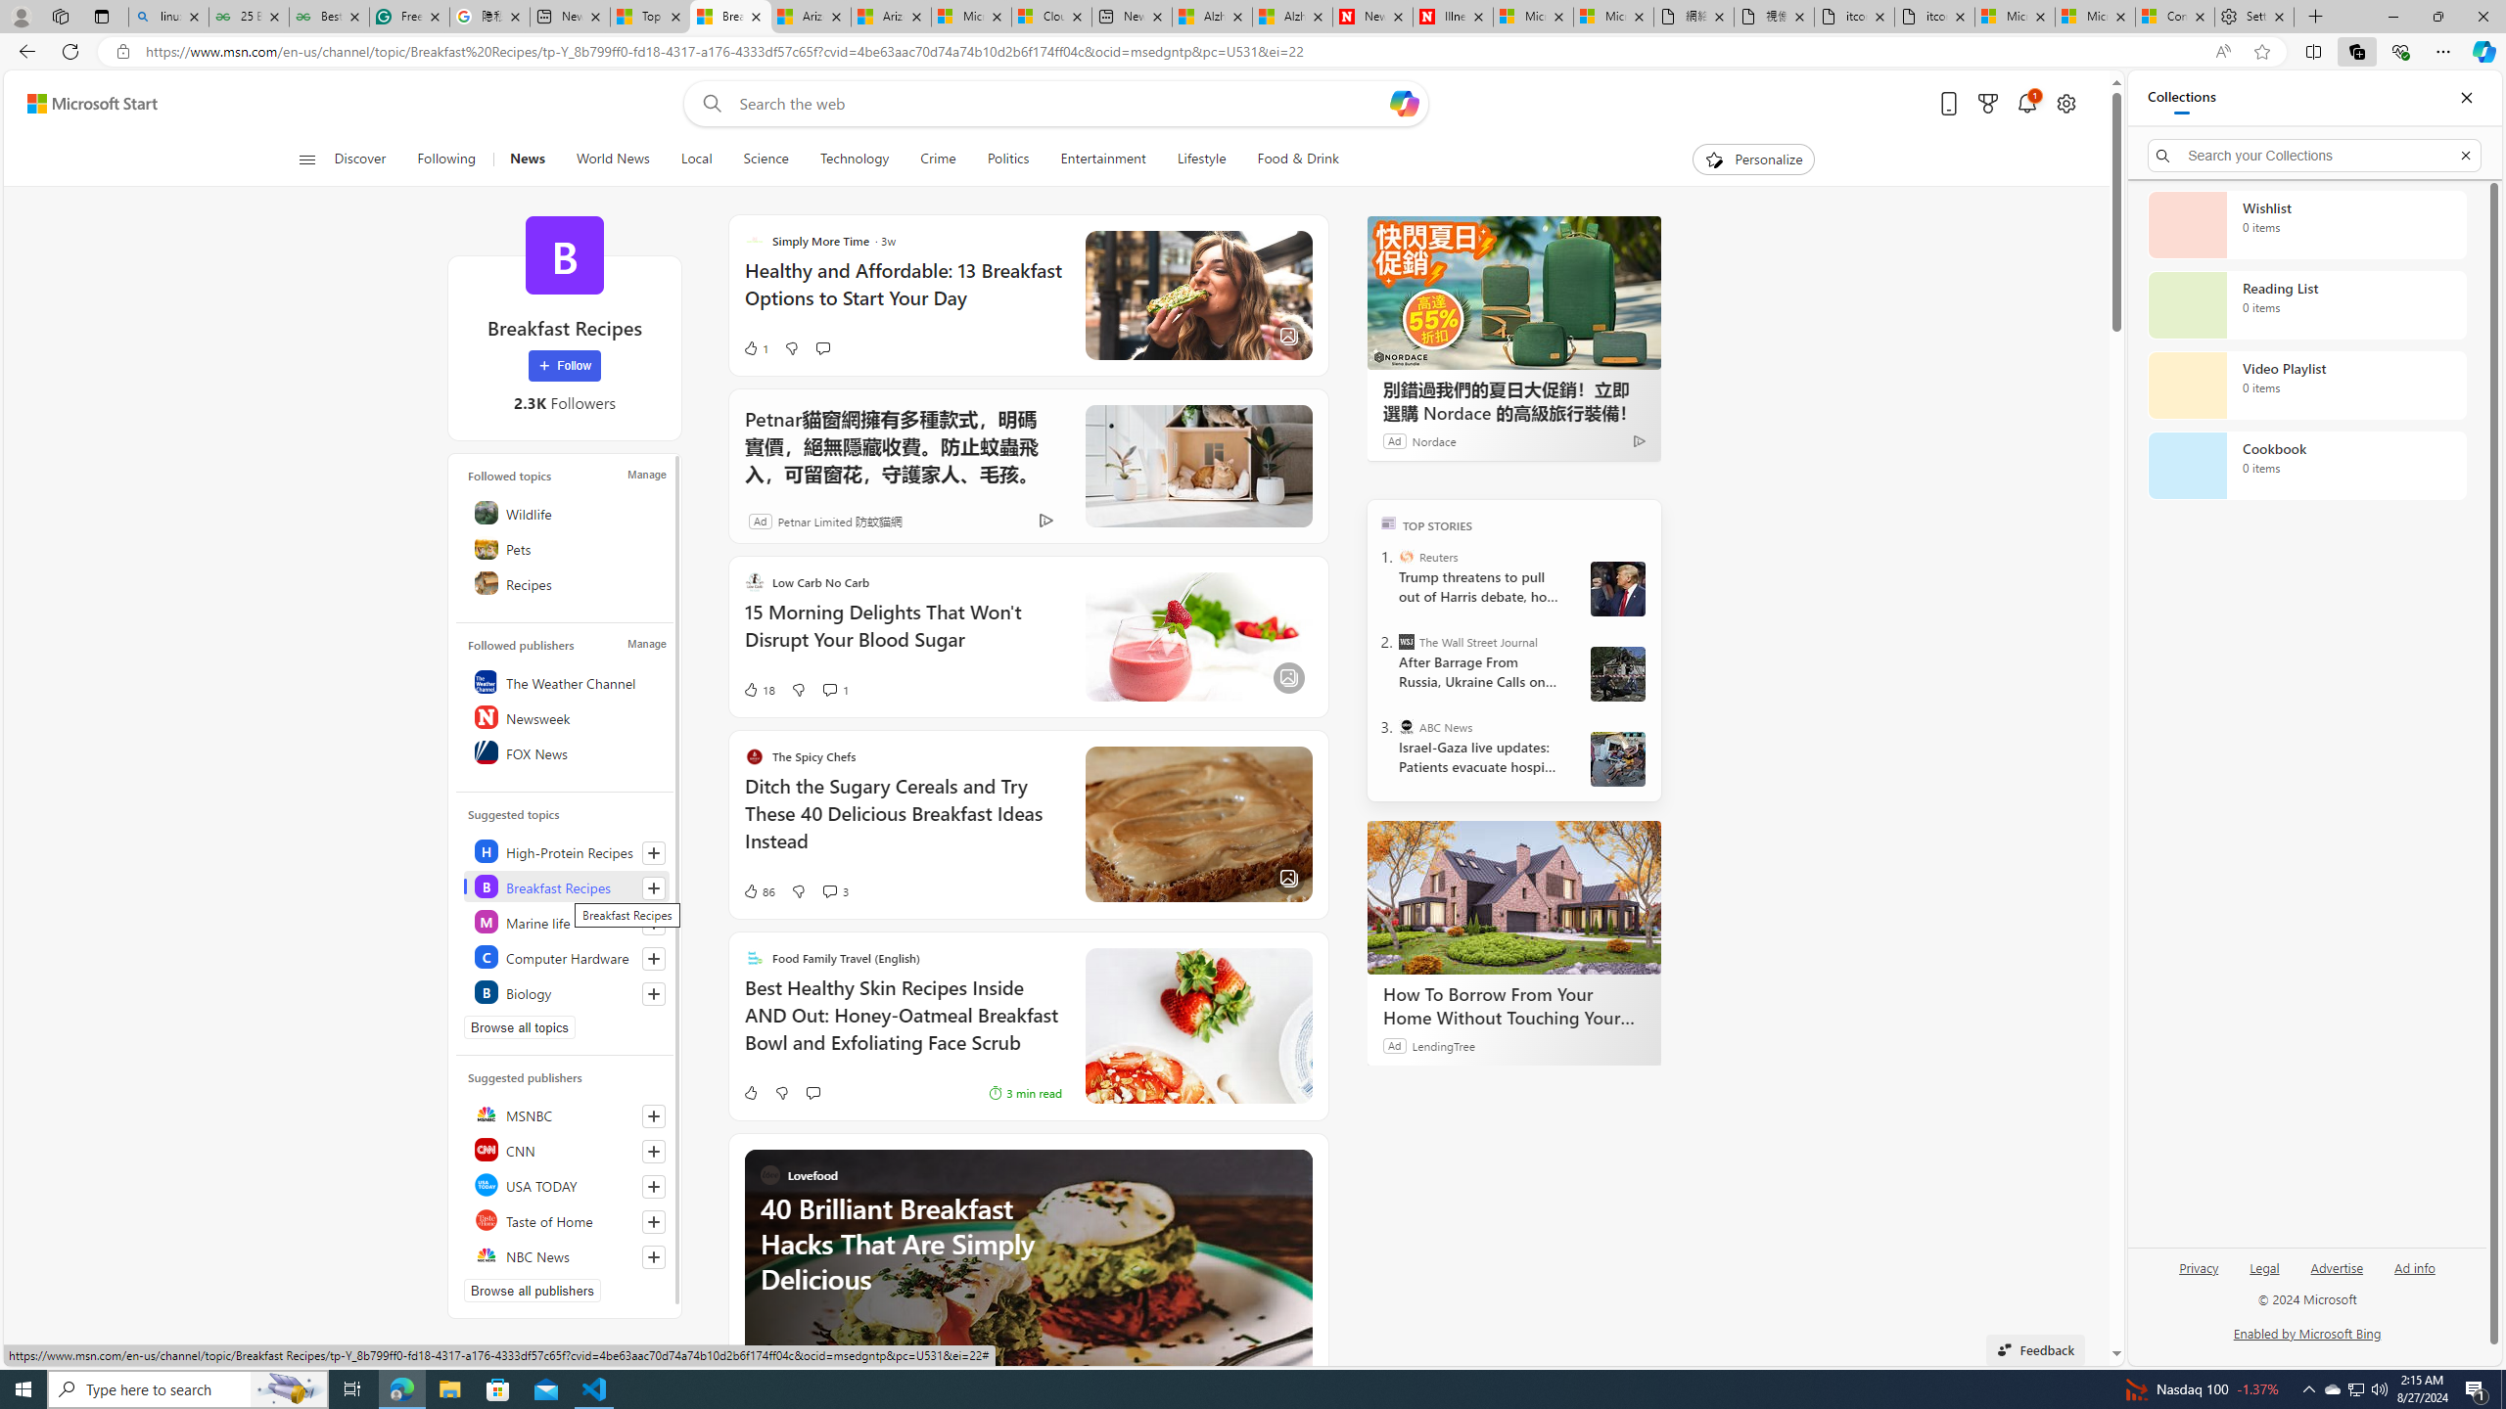  Describe the element at coordinates (2306, 386) in the screenshot. I see `Video Playlist collection, 0 items` at that location.